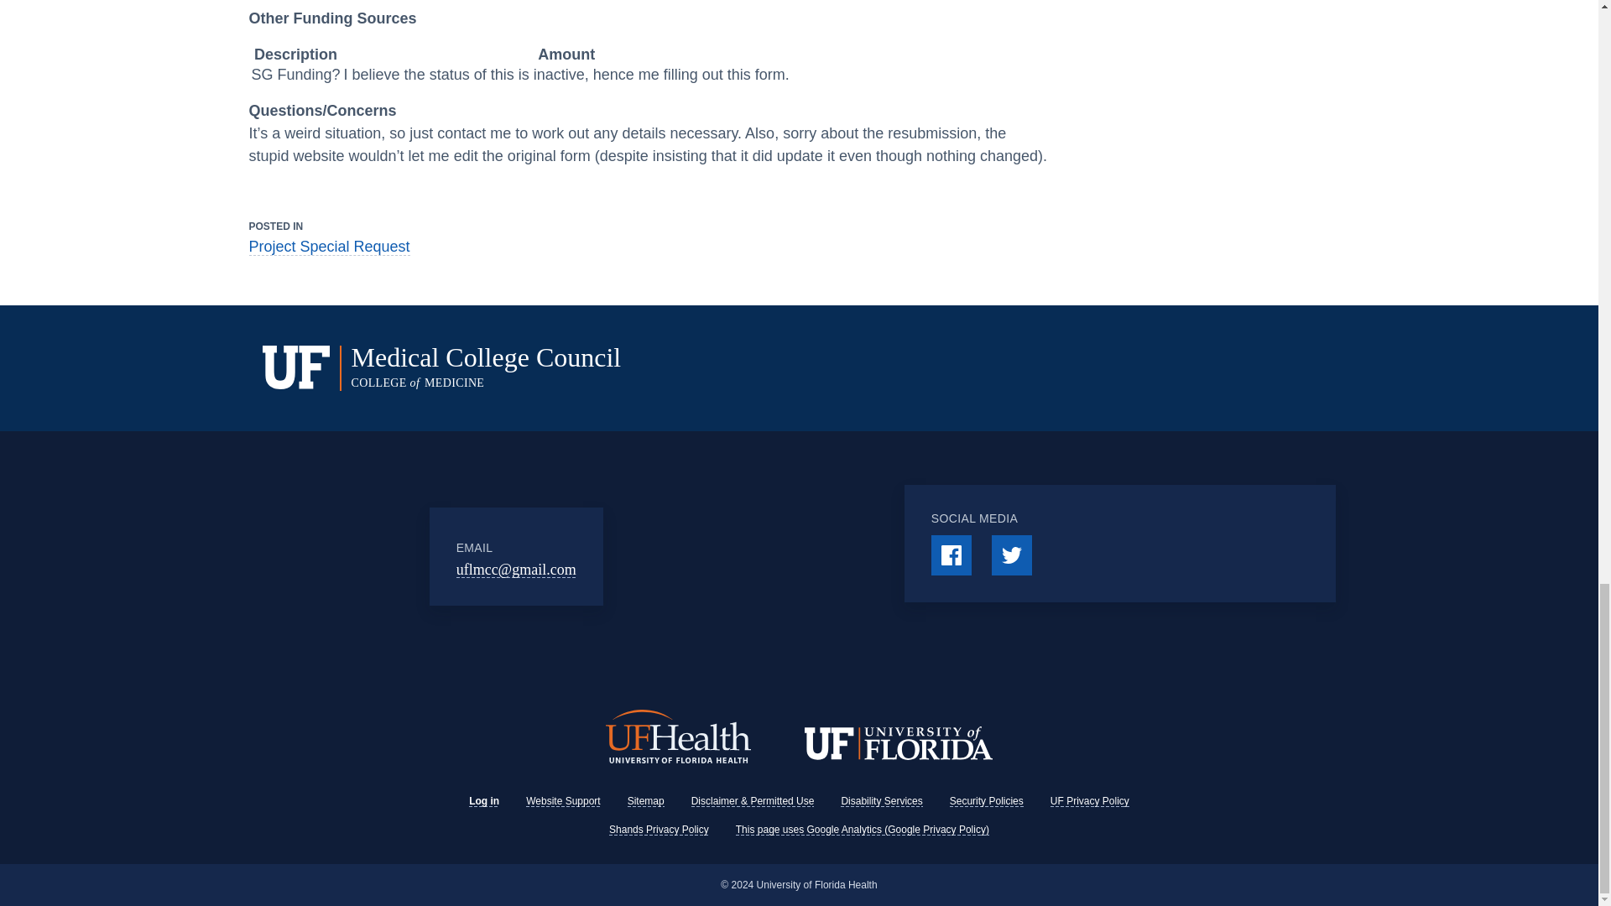 The height and width of the screenshot is (906, 1611). What do you see at coordinates (1089, 801) in the screenshot?
I see `UF Privacy Policy` at bounding box center [1089, 801].